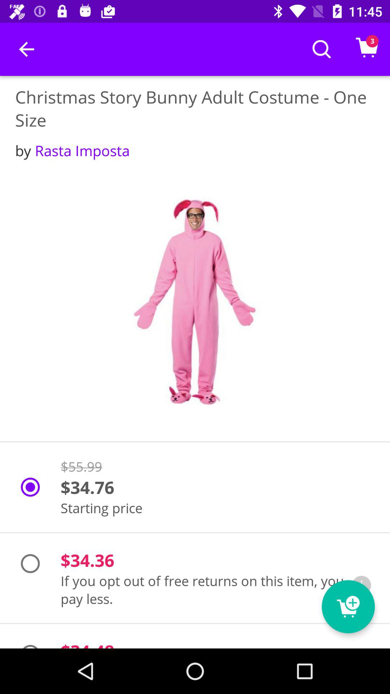  I want to click on swipe until by rasta imposta item, so click(72, 150).